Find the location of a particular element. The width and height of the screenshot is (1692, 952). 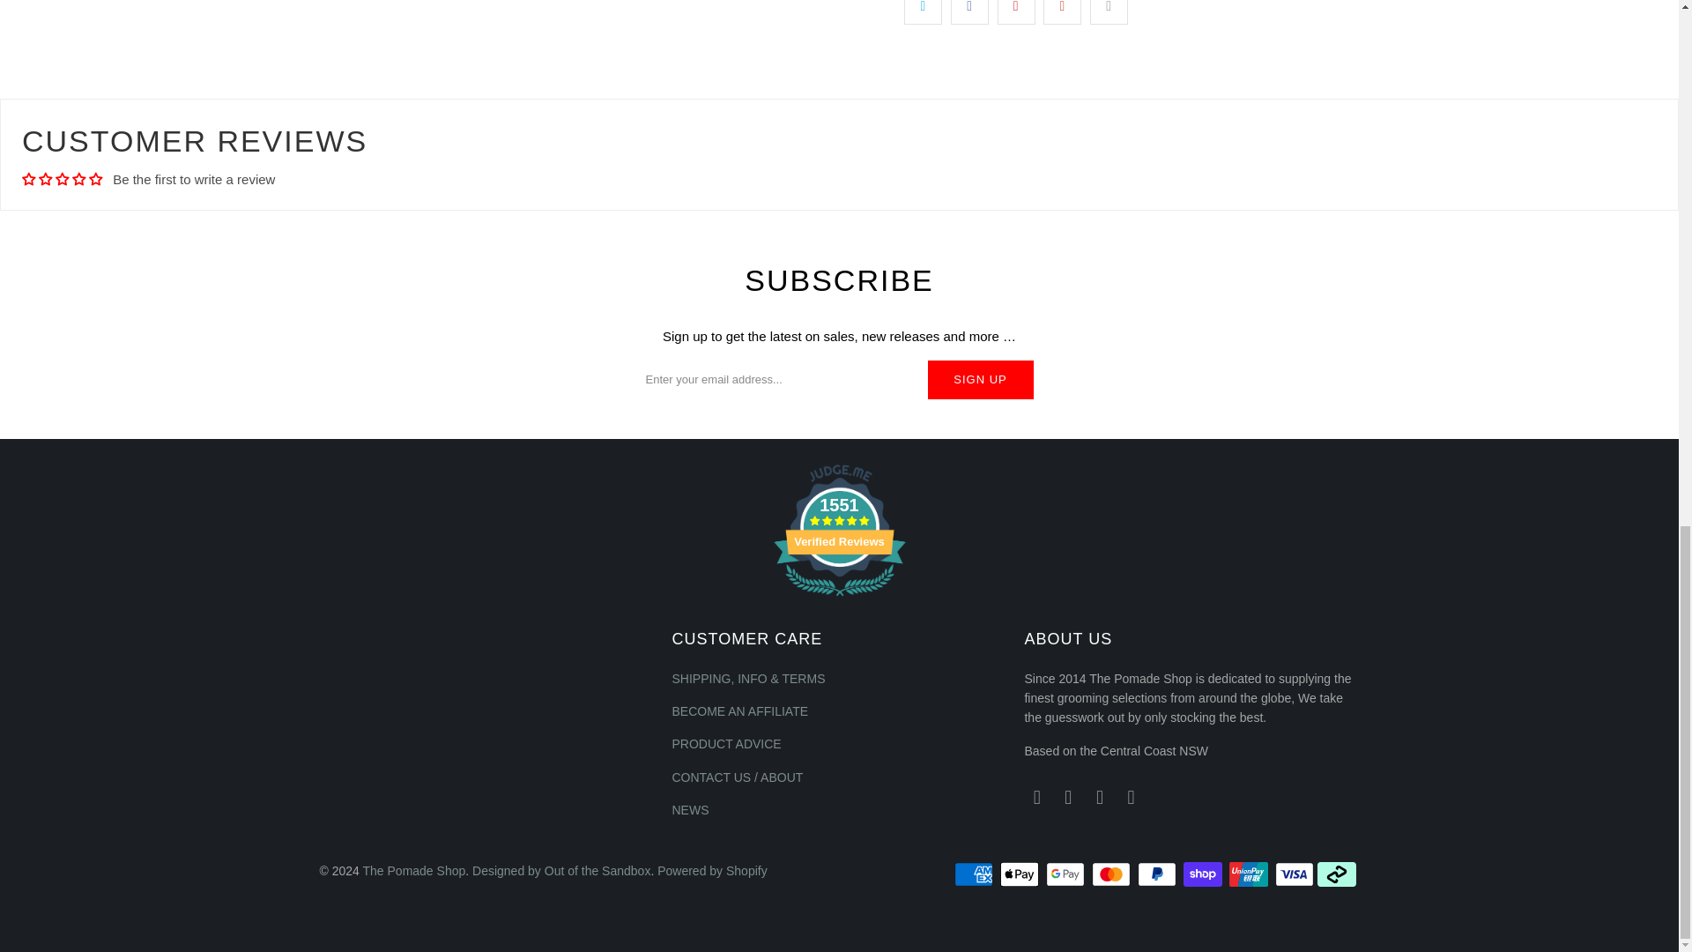

Email this to a friend is located at coordinates (1109, 12).